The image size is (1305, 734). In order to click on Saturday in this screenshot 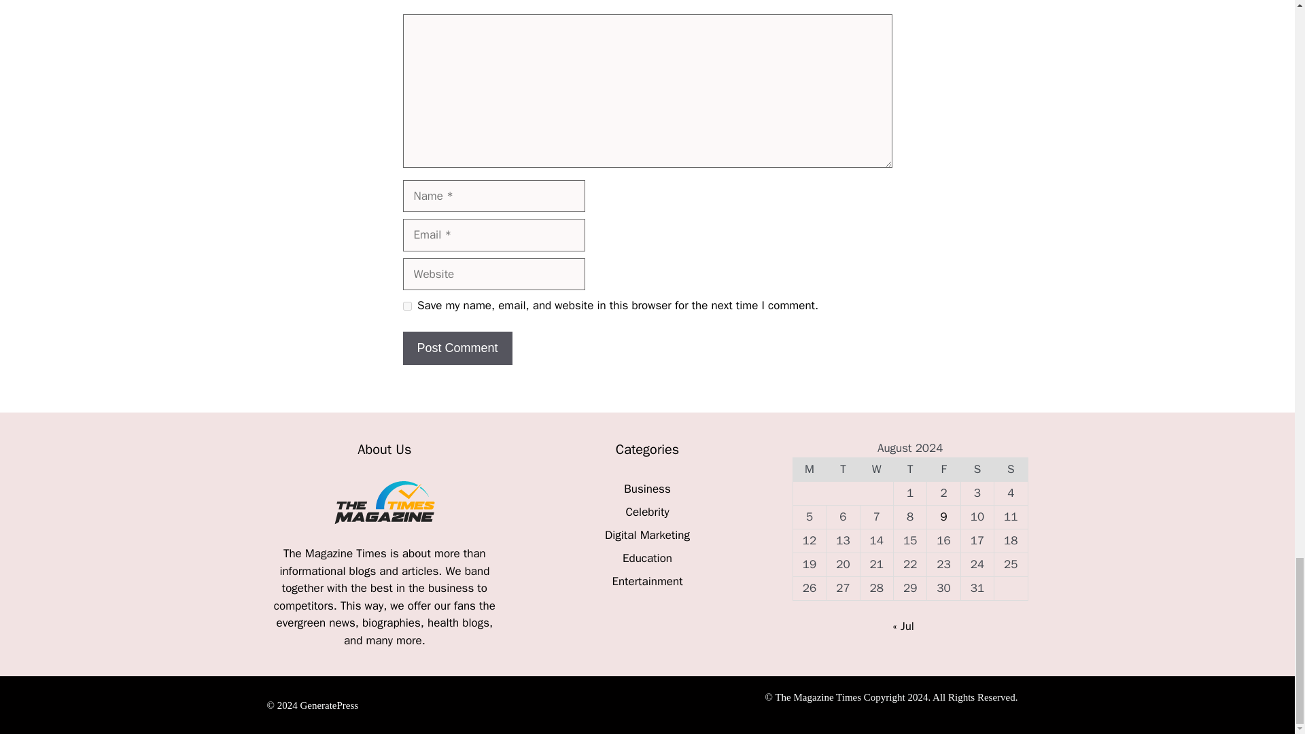, I will do `click(977, 469)`.